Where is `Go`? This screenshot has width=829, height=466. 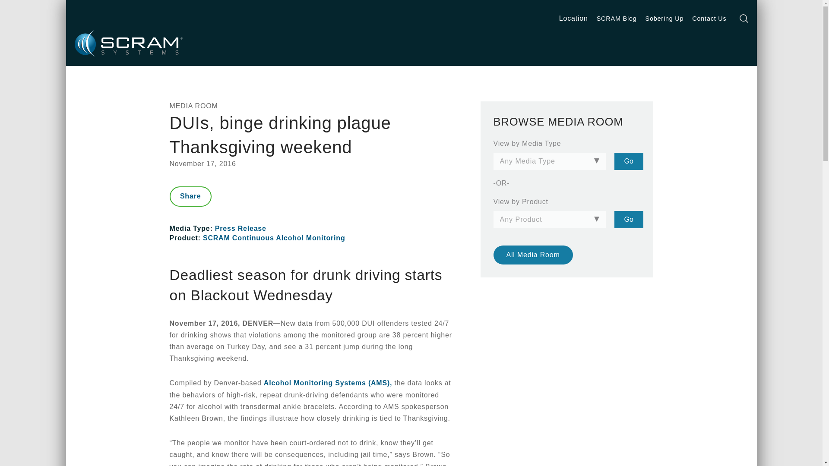
Go is located at coordinates (629, 220).